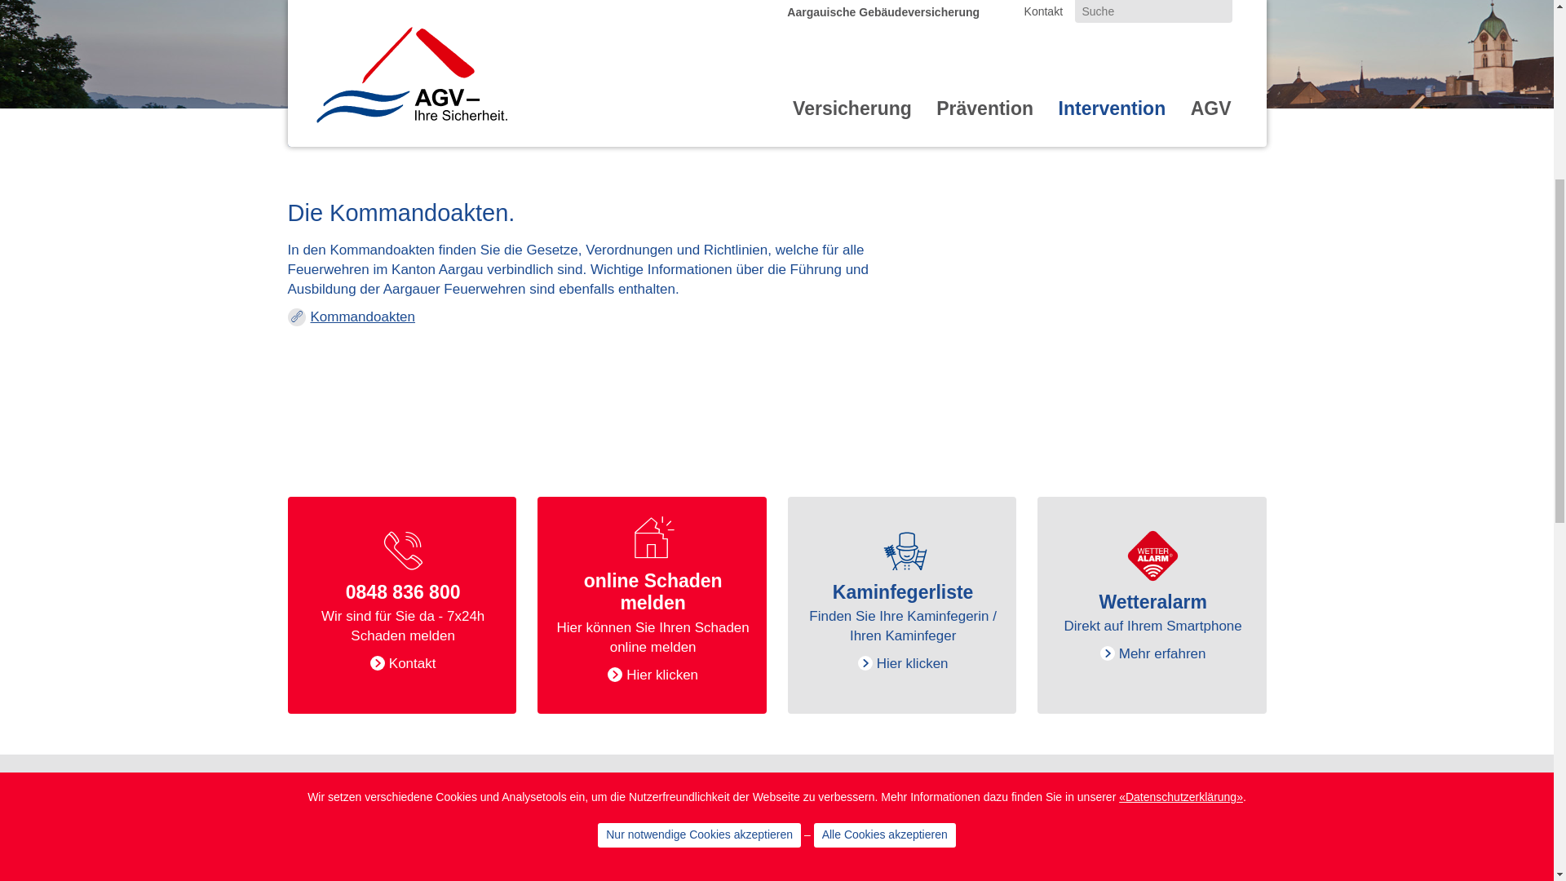 The height and width of the screenshot is (881, 1566). What do you see at coordinates (1044, 441) in the screenshot?
I see `Kontakt` at bounding box center [1044, 441].